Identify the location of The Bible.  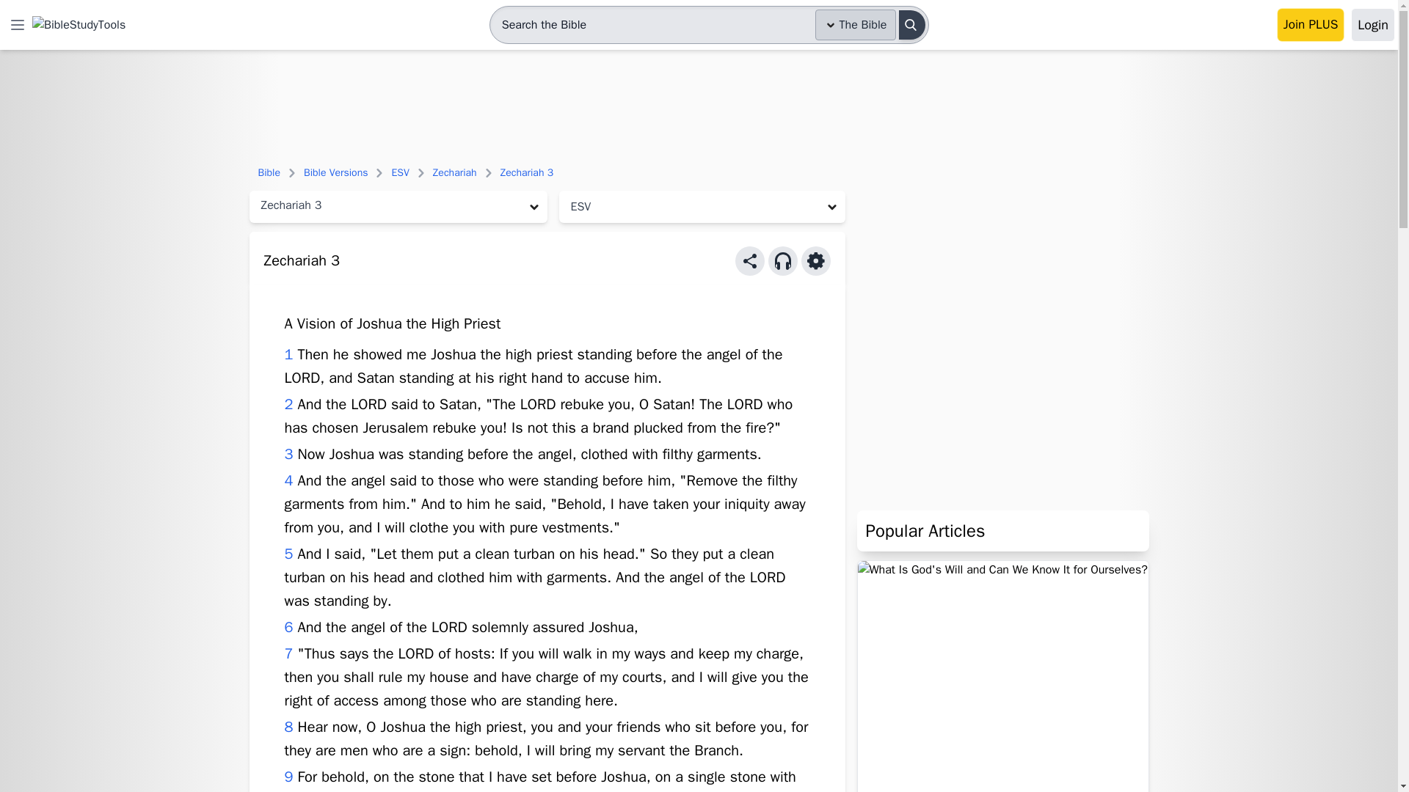
(856, 25).